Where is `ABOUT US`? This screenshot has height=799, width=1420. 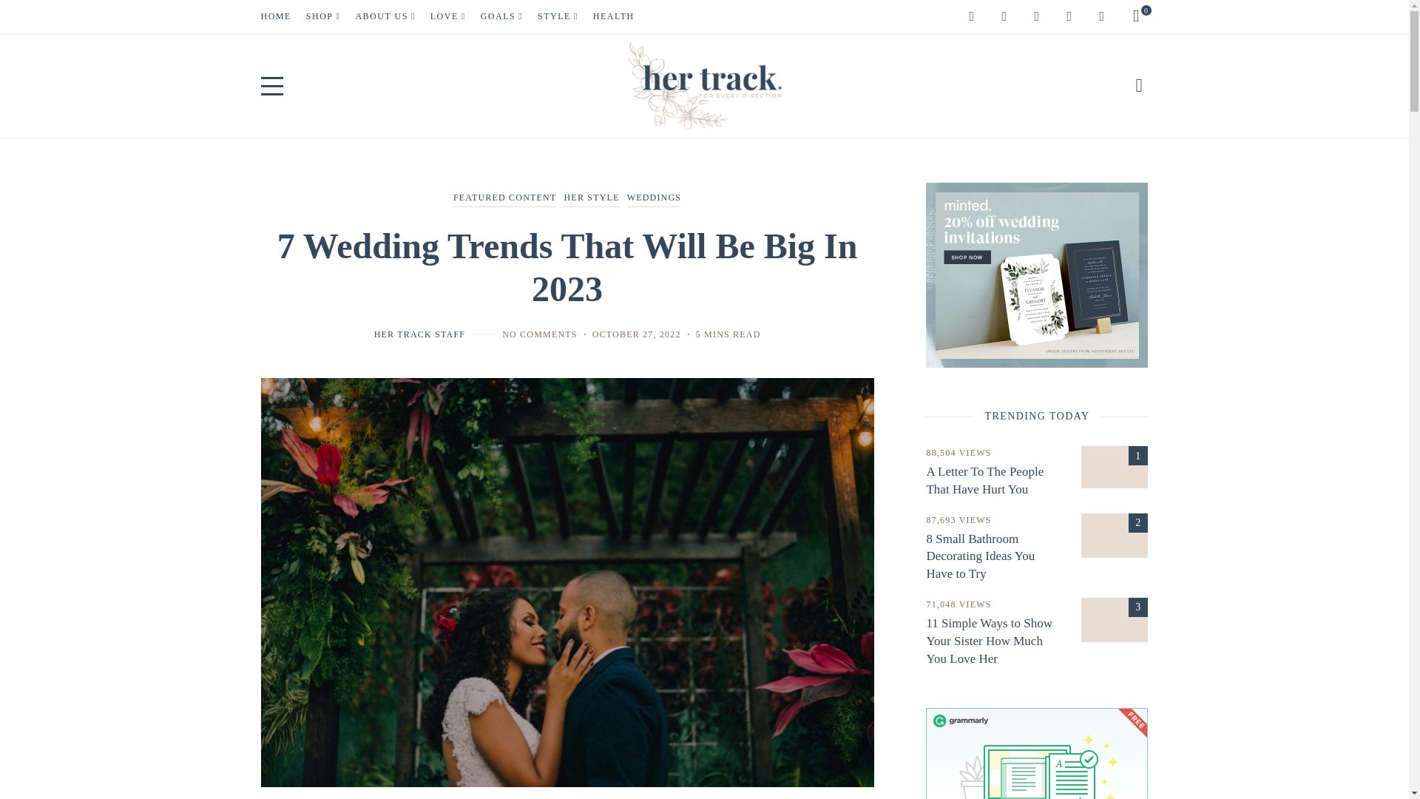 ABOUT US is located at coordinates (385, 16).